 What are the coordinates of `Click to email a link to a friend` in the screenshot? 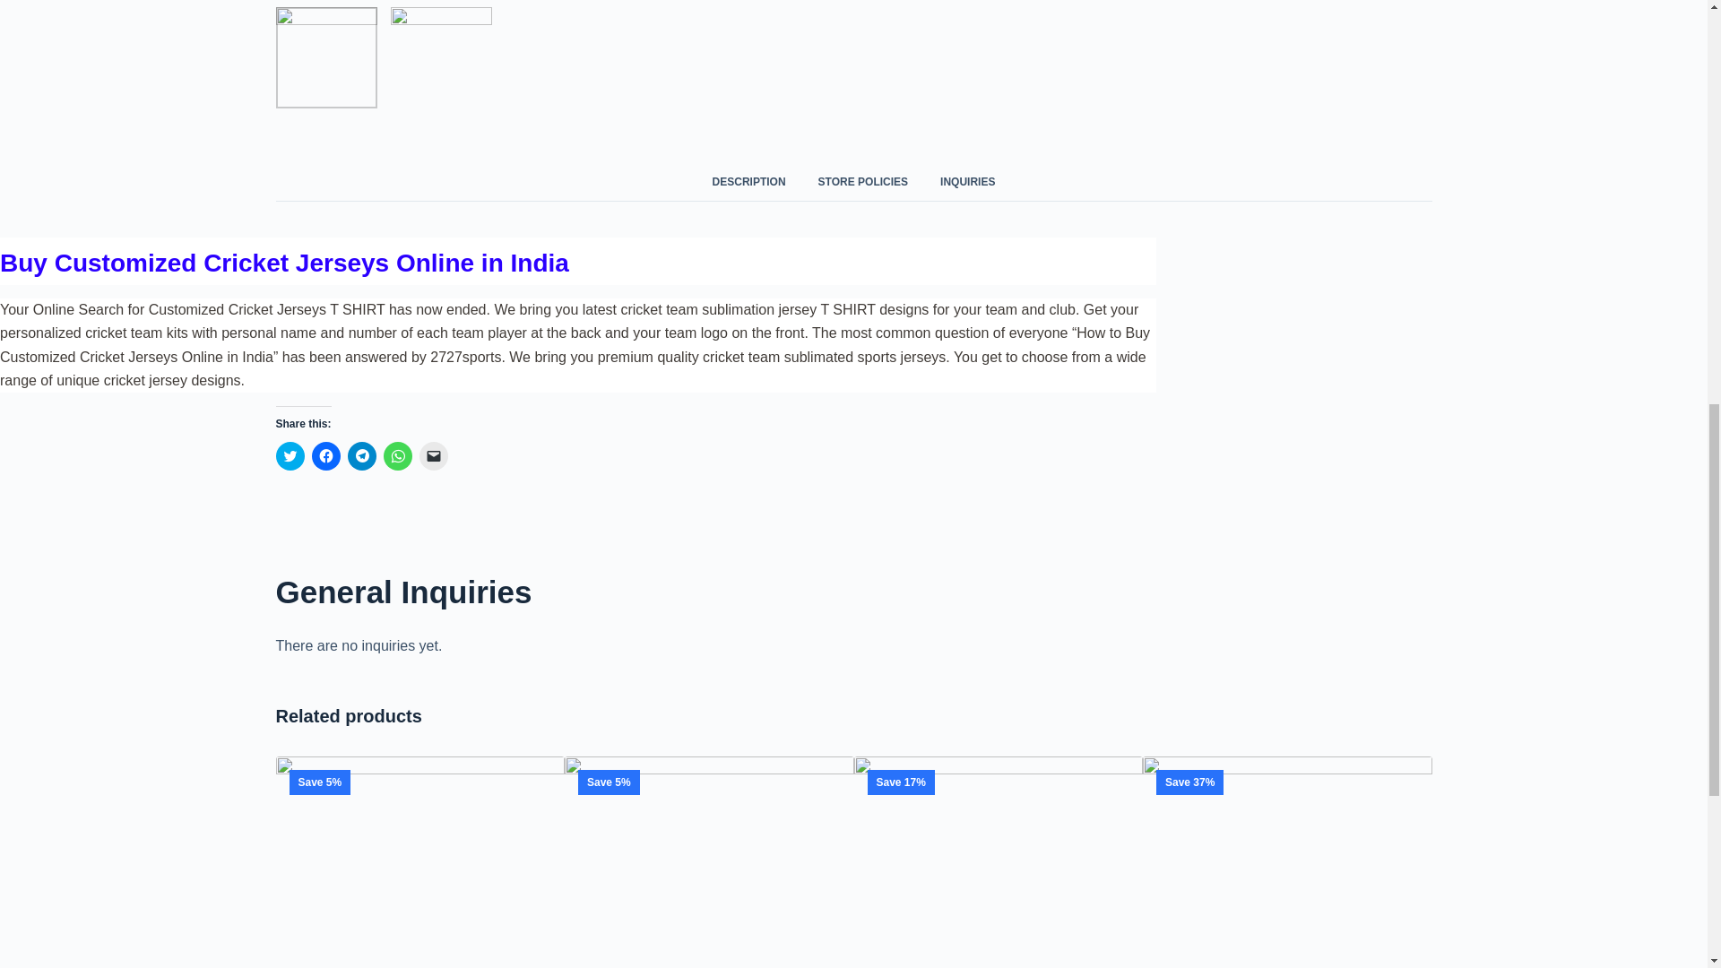 It's located at (434, 455).